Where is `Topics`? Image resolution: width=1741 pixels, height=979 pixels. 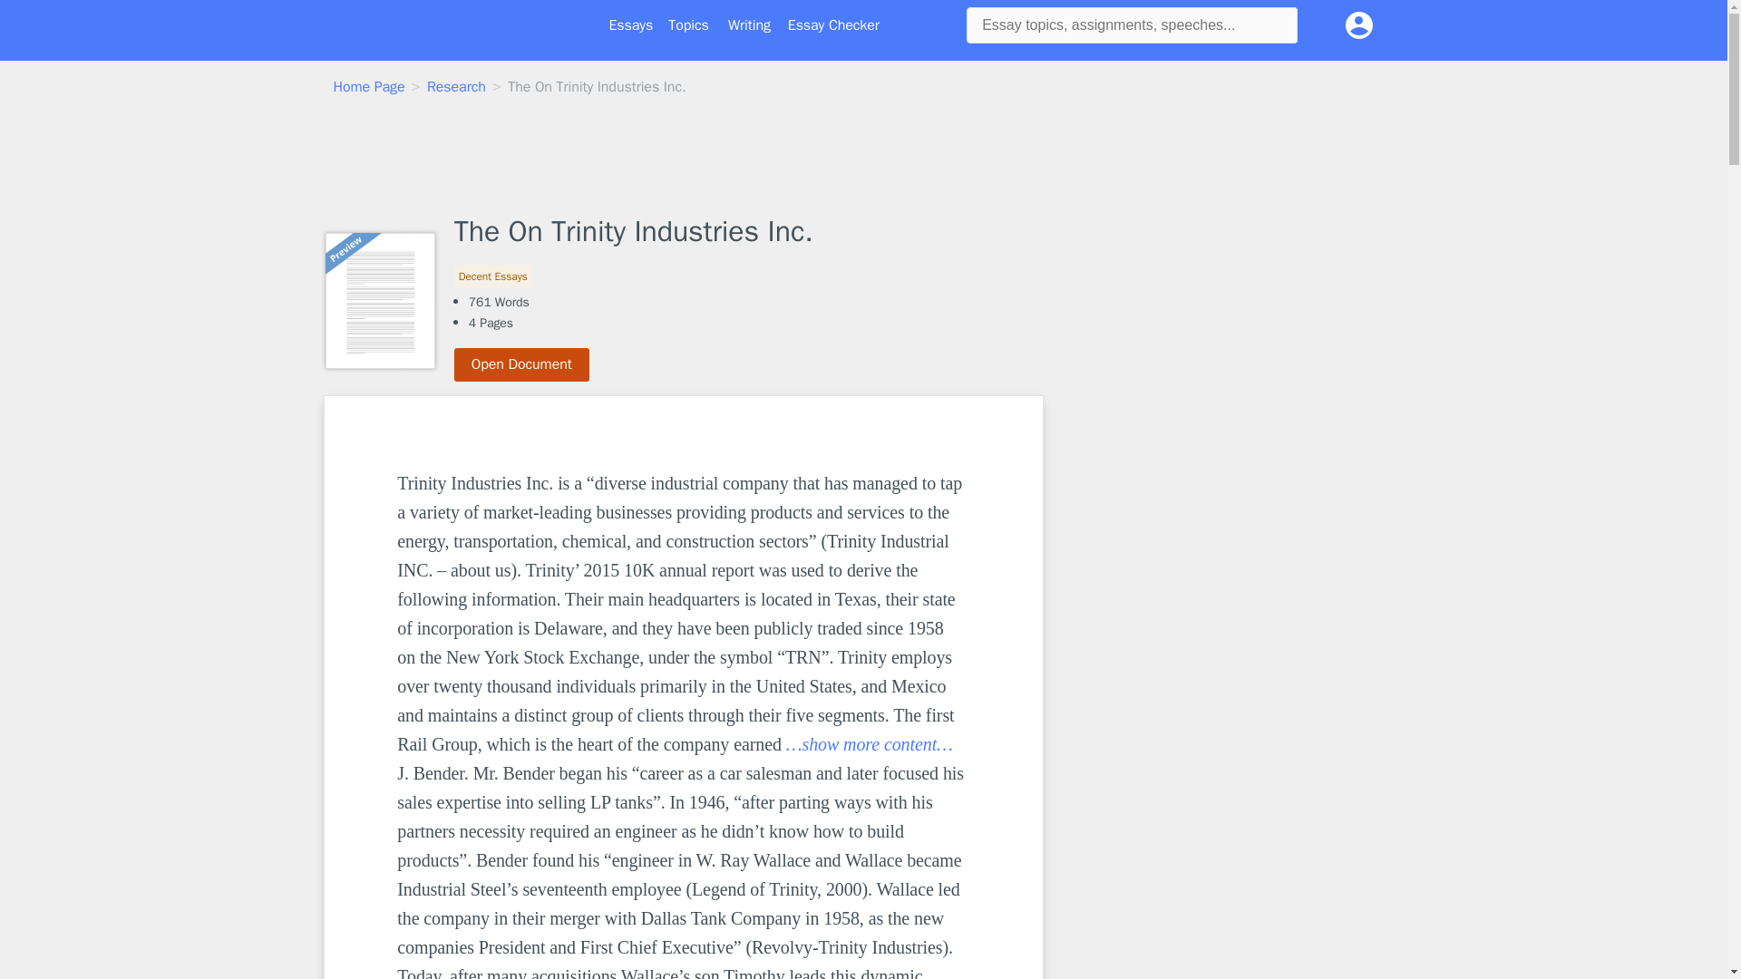
Topics is located at coordinates (688, 25).